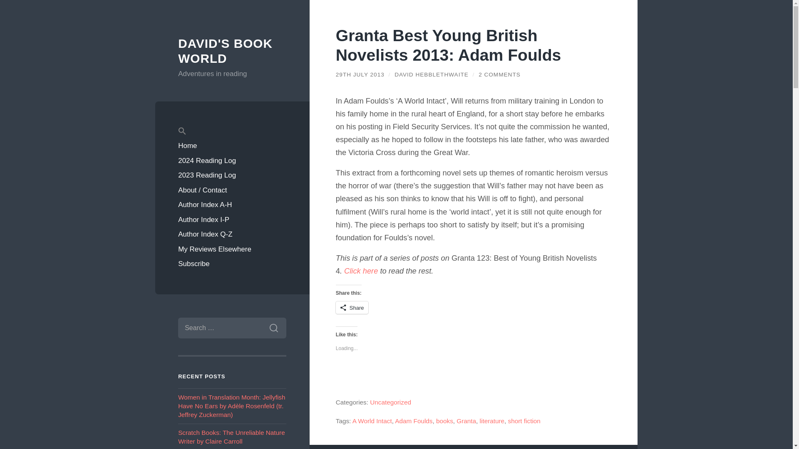 The image size is (799, 449). What do you see at coordinates (225, 51) in the screenshot?
I see `DAVID'S BOOK WORLD` at bounding box center [225, 51].